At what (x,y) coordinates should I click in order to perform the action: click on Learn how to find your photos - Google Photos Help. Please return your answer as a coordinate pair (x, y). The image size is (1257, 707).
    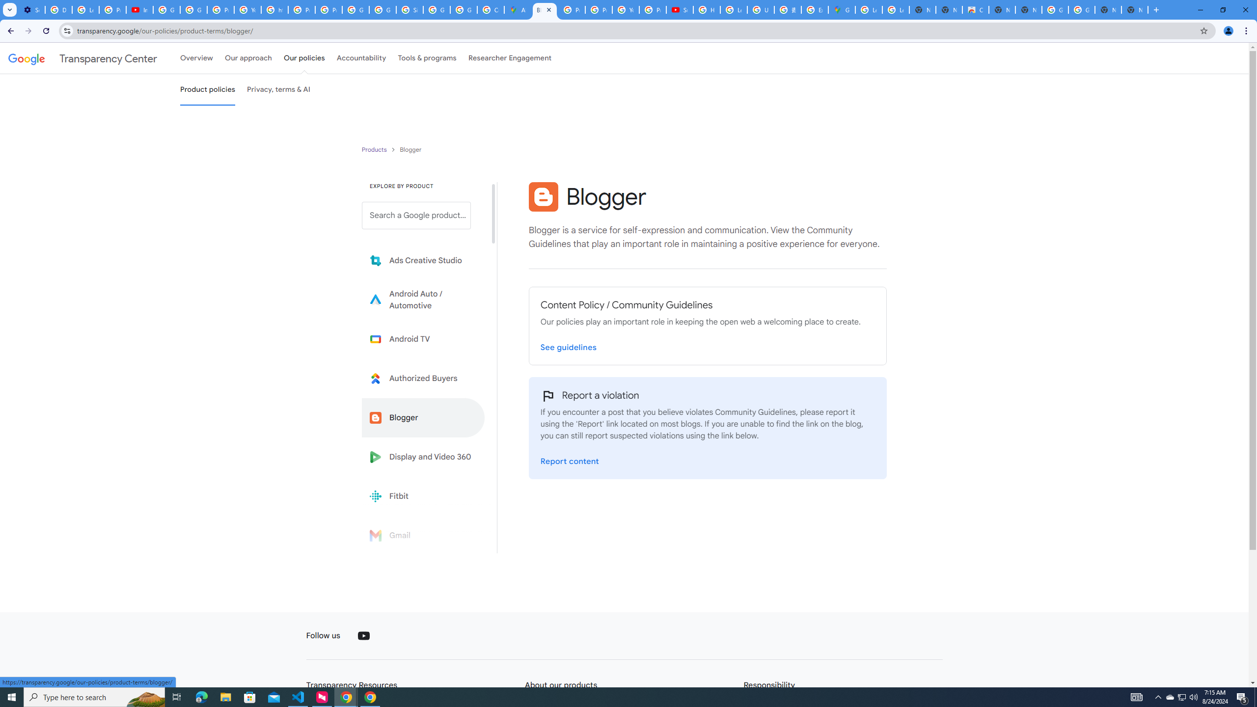
    Looking at the image, I should click on (85, 10).